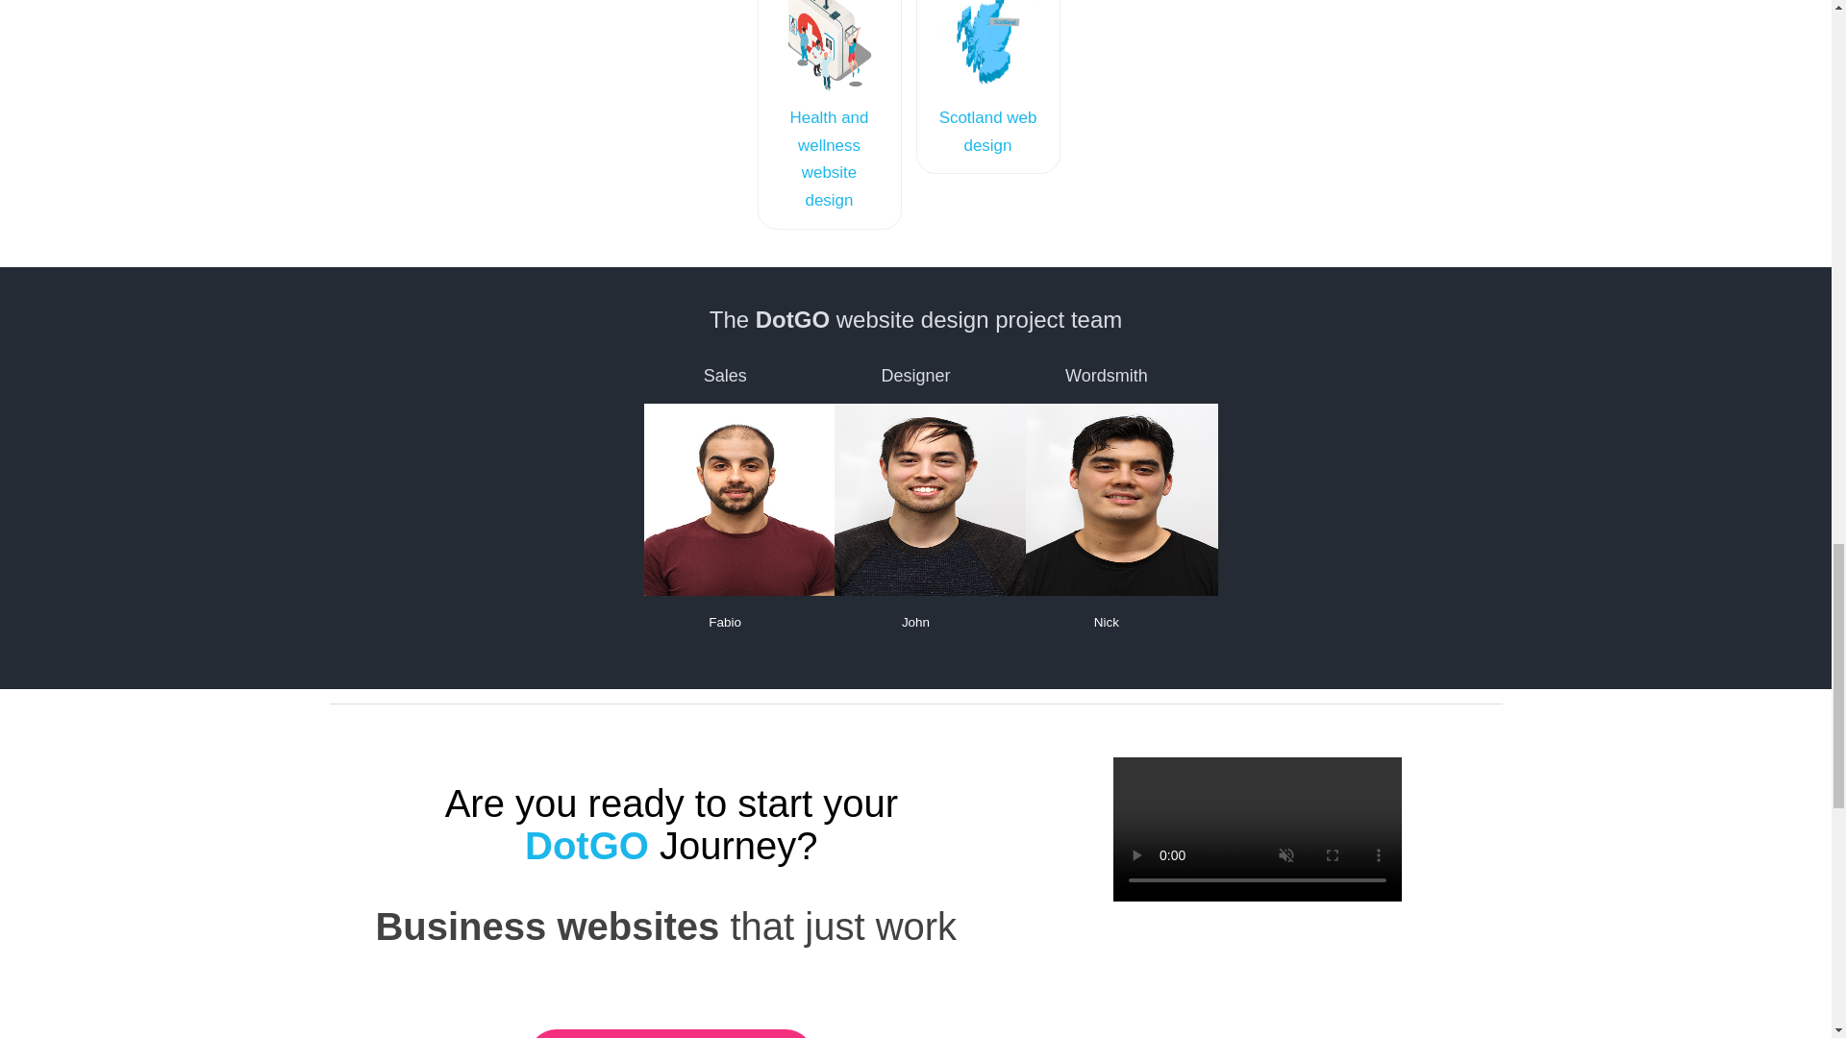  What do you see at coordinates (829, 46) in the screenshot?
I see `website design for Health and wellness` at bounding box center [829, 46].